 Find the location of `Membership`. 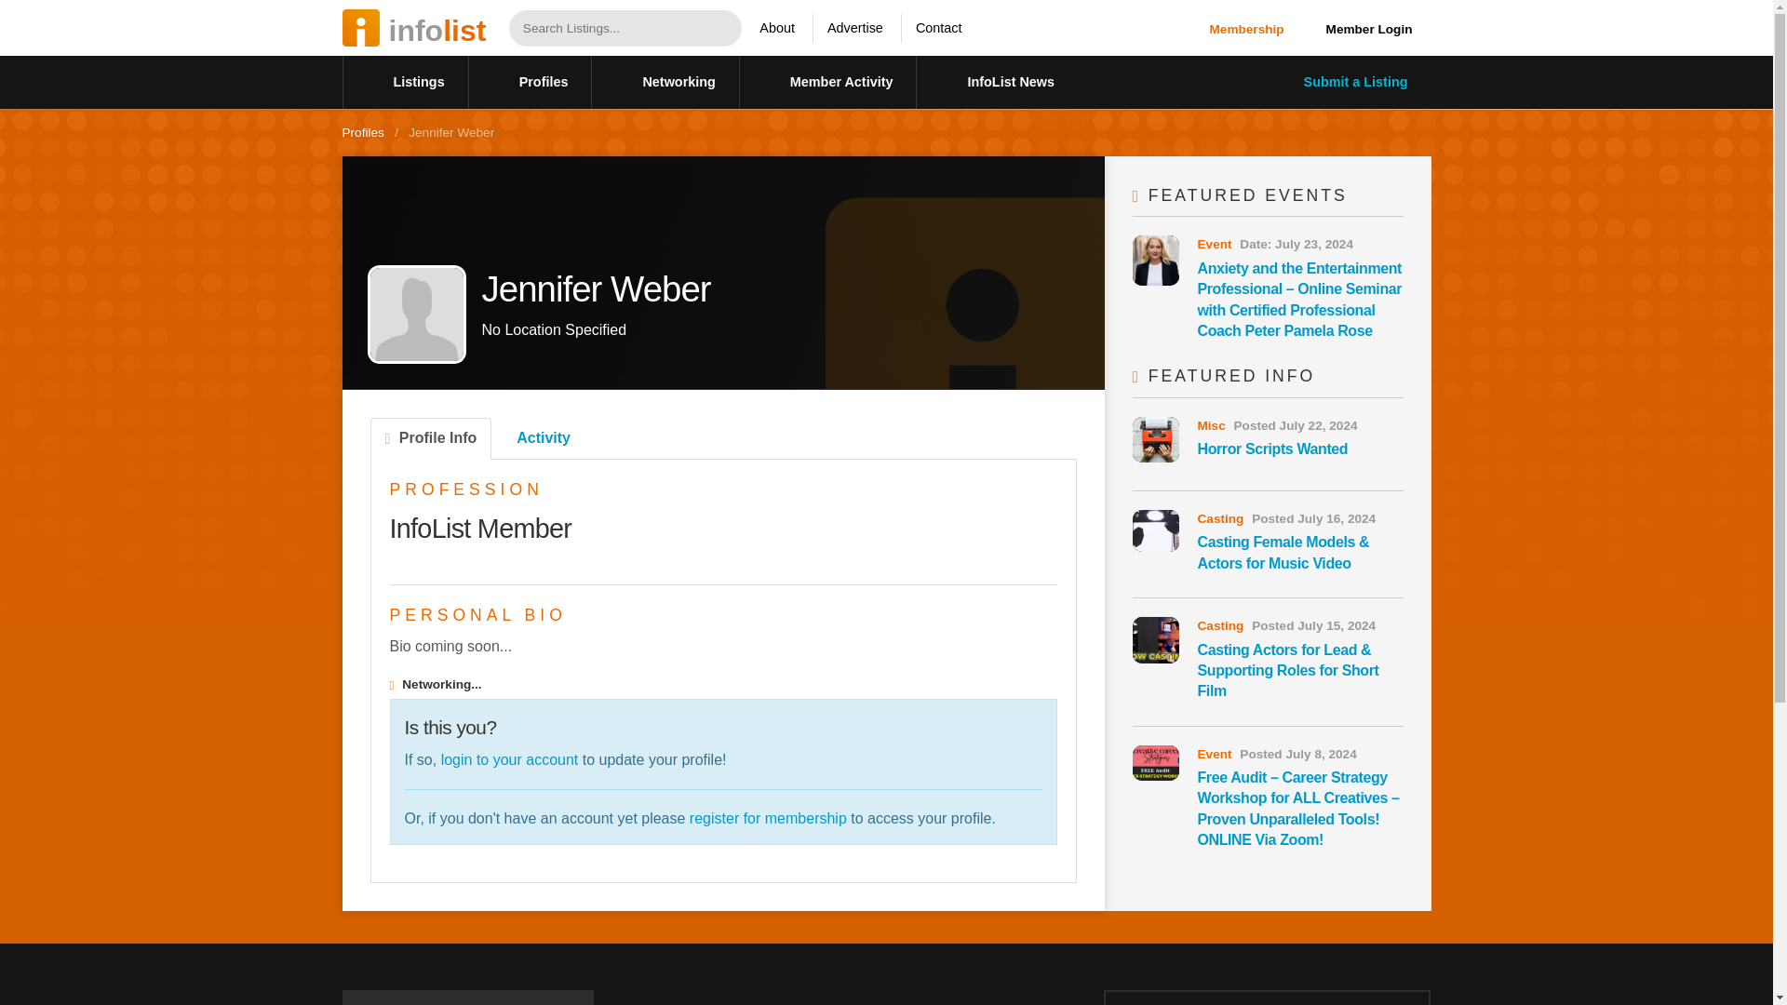

Membership is located at coordinates (1247, 28).